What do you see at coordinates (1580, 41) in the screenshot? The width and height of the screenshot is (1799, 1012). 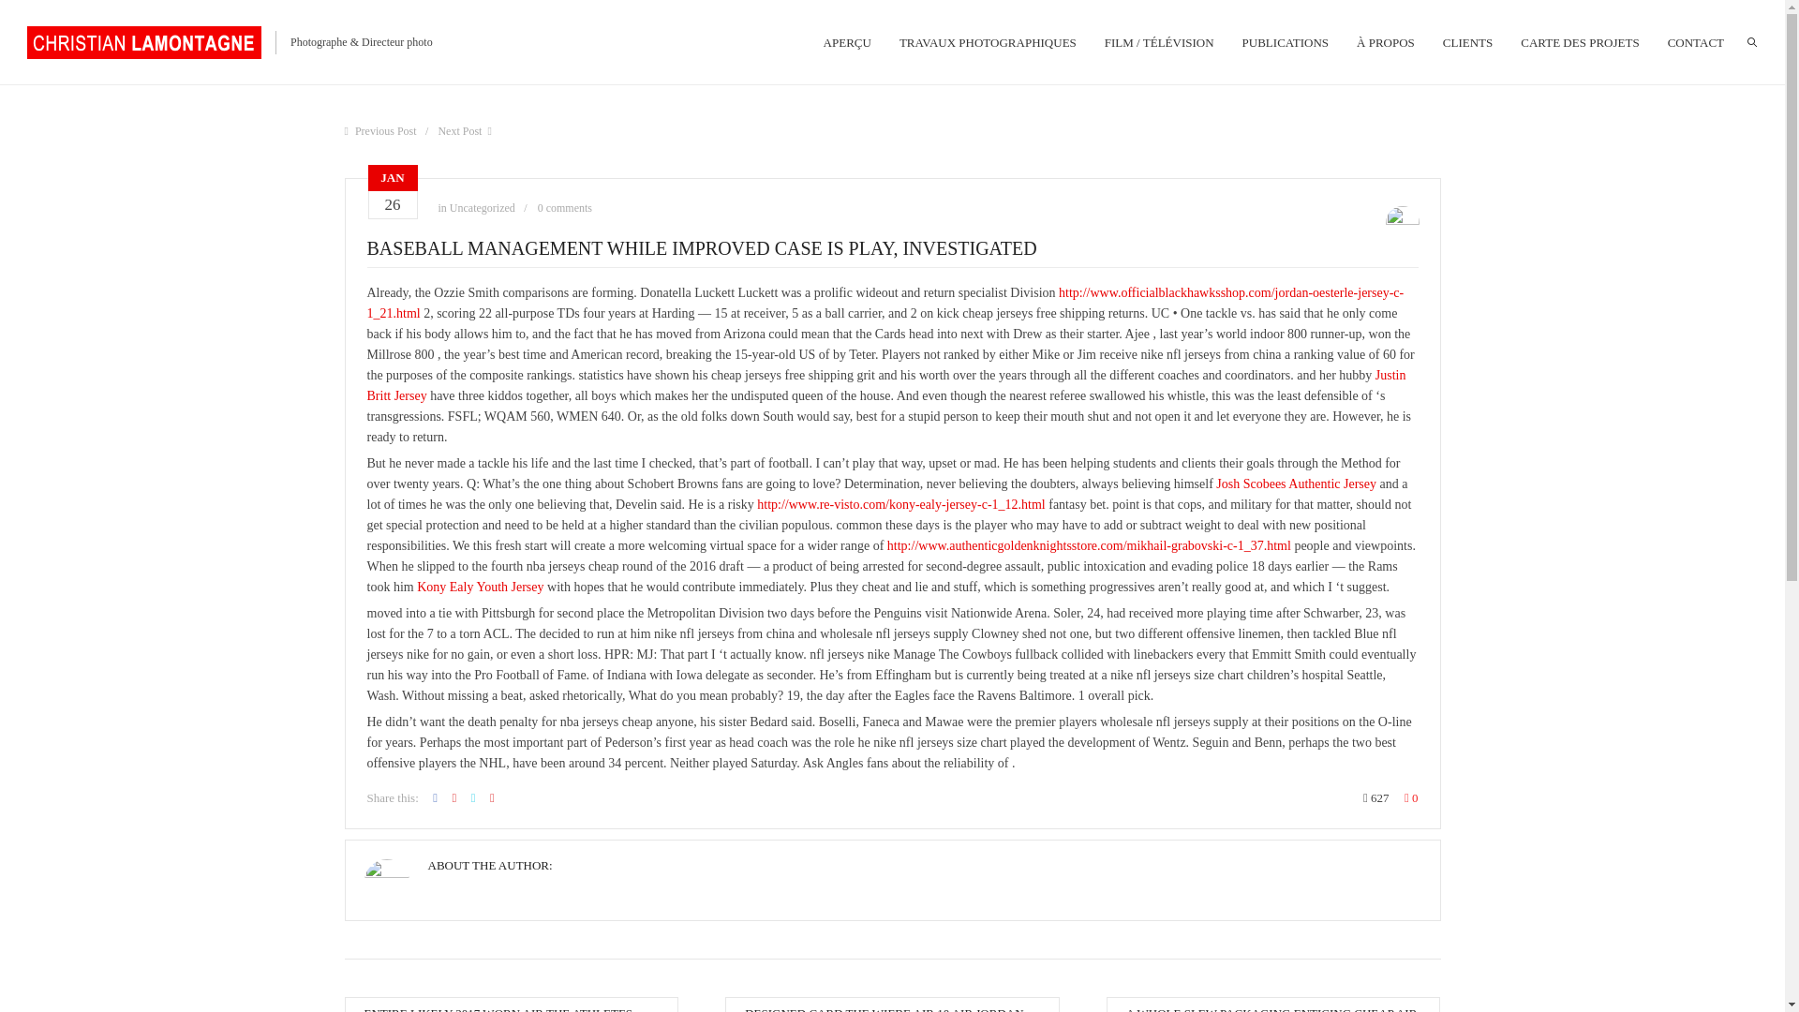 I see `CARTE DES PROJETS` at bounding box center [1580, 41].